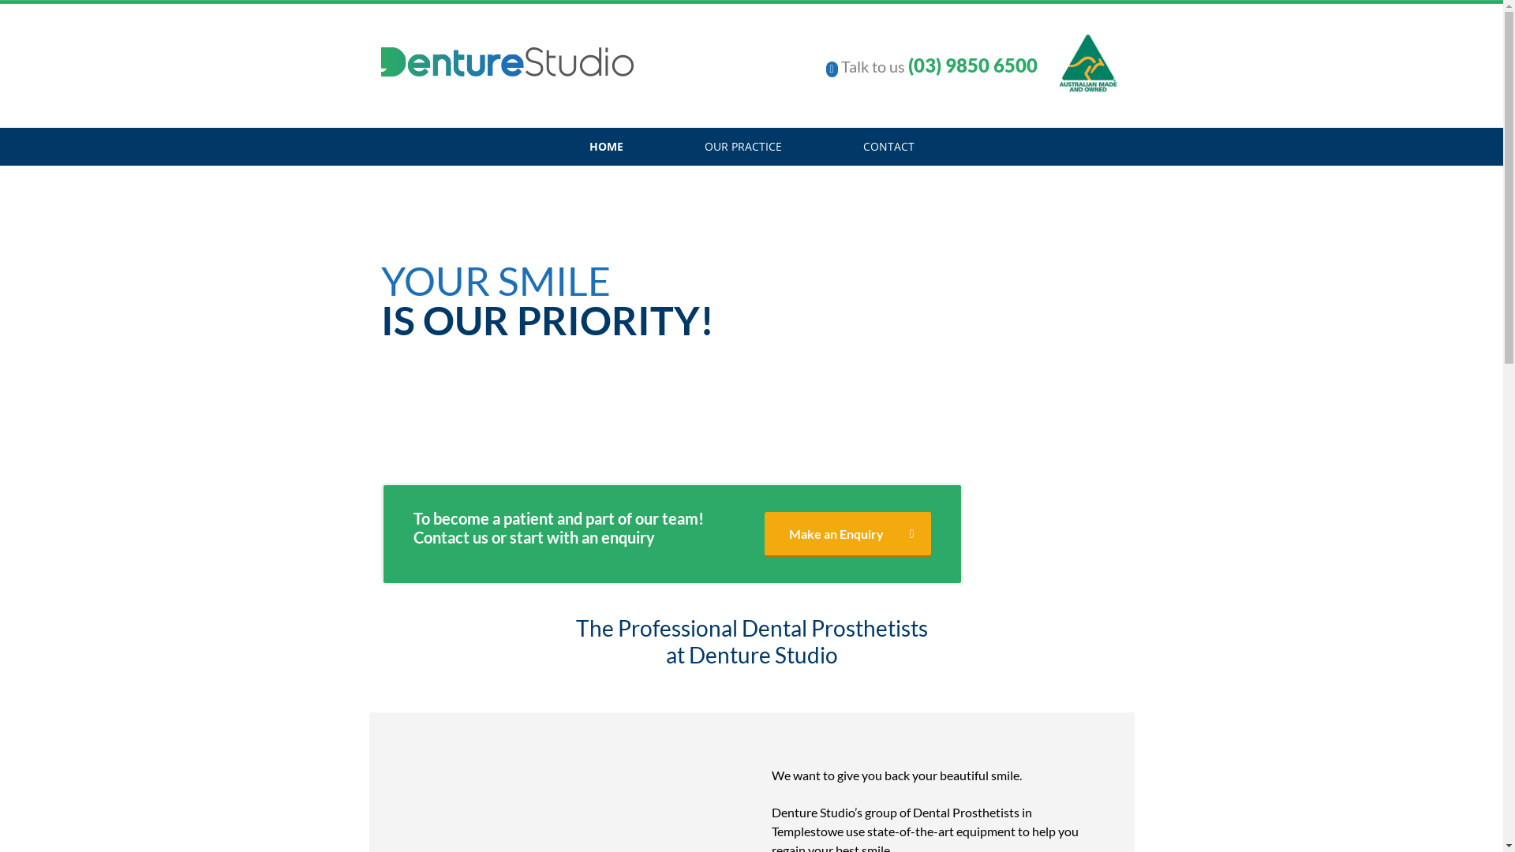  Describe the element at coordinates (972, 65) in the screenshot. I see `(03) 9850 6500` at that location.